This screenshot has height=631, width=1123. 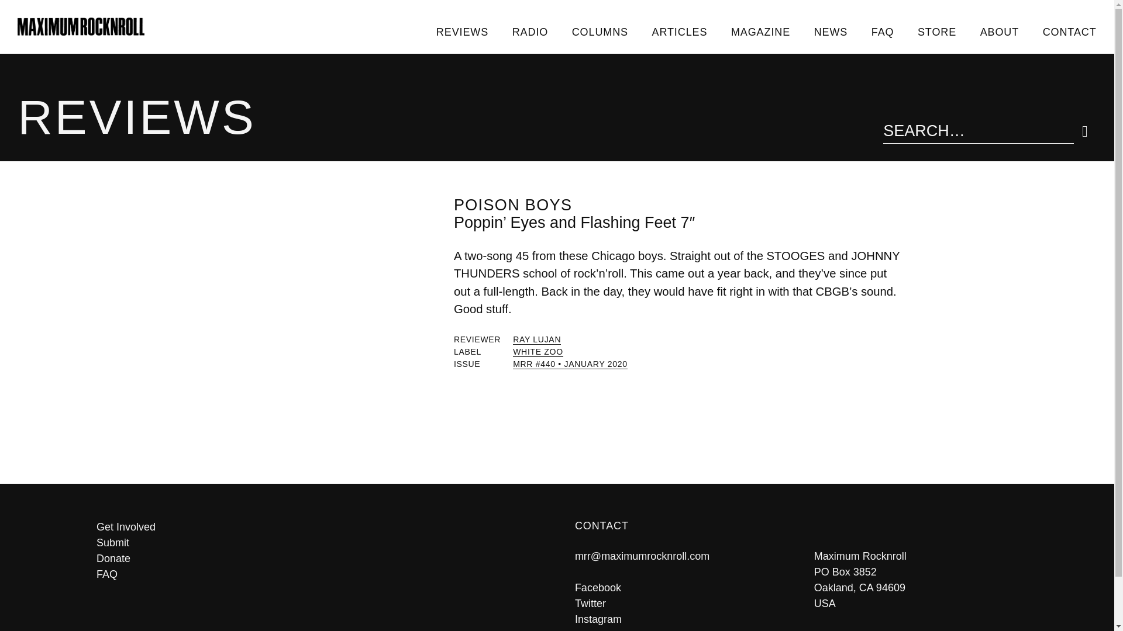 What do you see at coordinates (529, 32) in the screenshot?
I see `RADIO` at bounding box center [529, 32].